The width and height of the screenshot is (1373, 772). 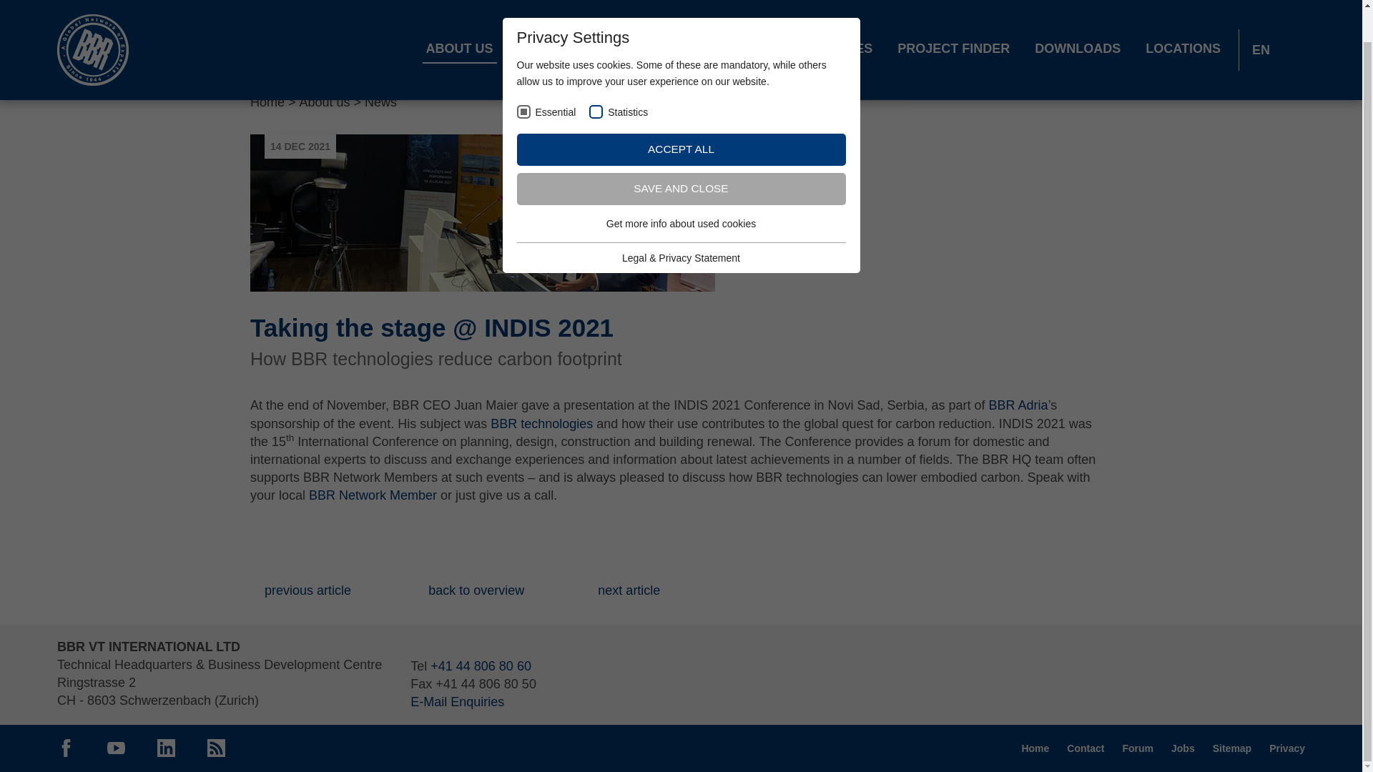 I want to click on ABOUT US, so click(x=460, y=15).